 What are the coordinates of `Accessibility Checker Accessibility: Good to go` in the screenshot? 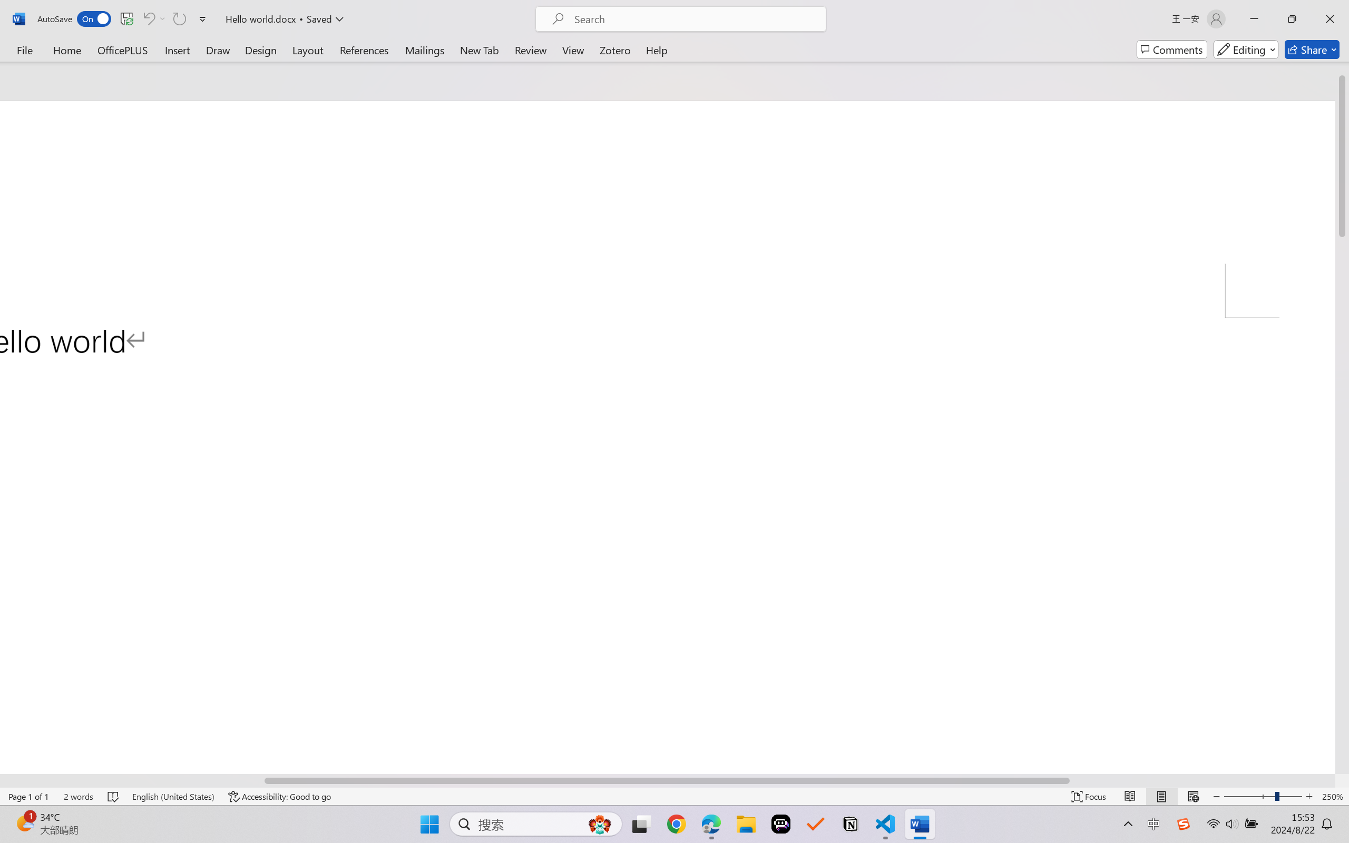 It's located at (280, 797).